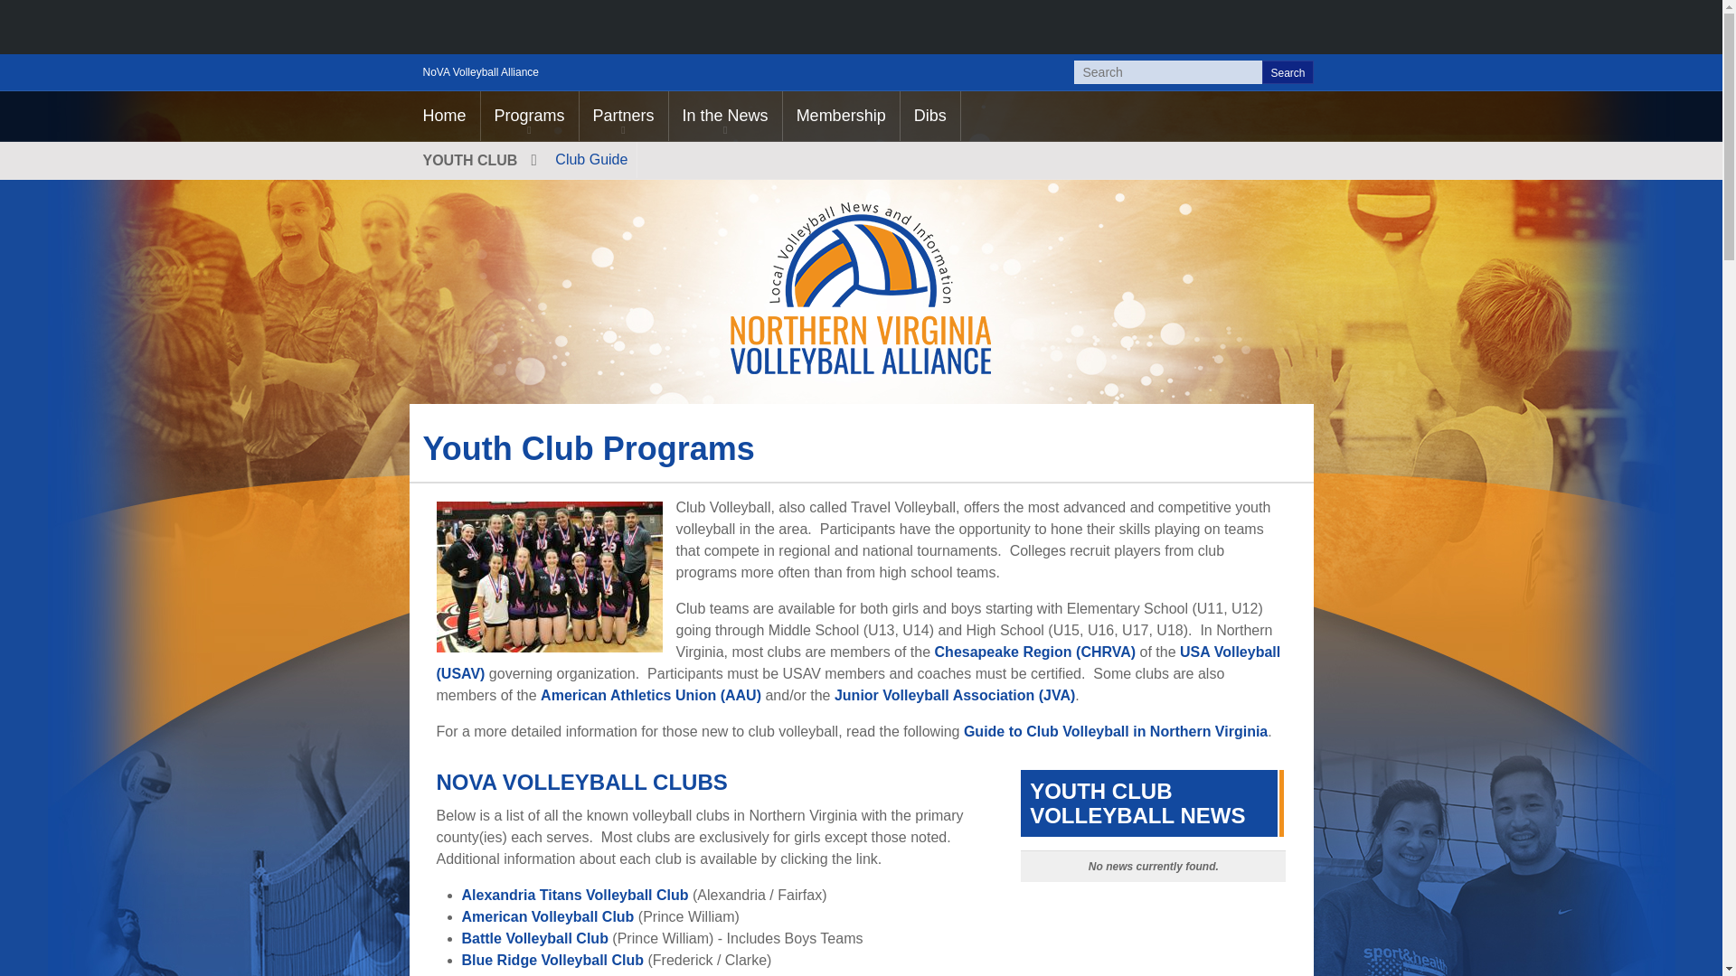 The image size is (1736, 976). Describe the element at coordinates (841, 116) in the screenshot. I see `click to go to 'Membership'` at that location.